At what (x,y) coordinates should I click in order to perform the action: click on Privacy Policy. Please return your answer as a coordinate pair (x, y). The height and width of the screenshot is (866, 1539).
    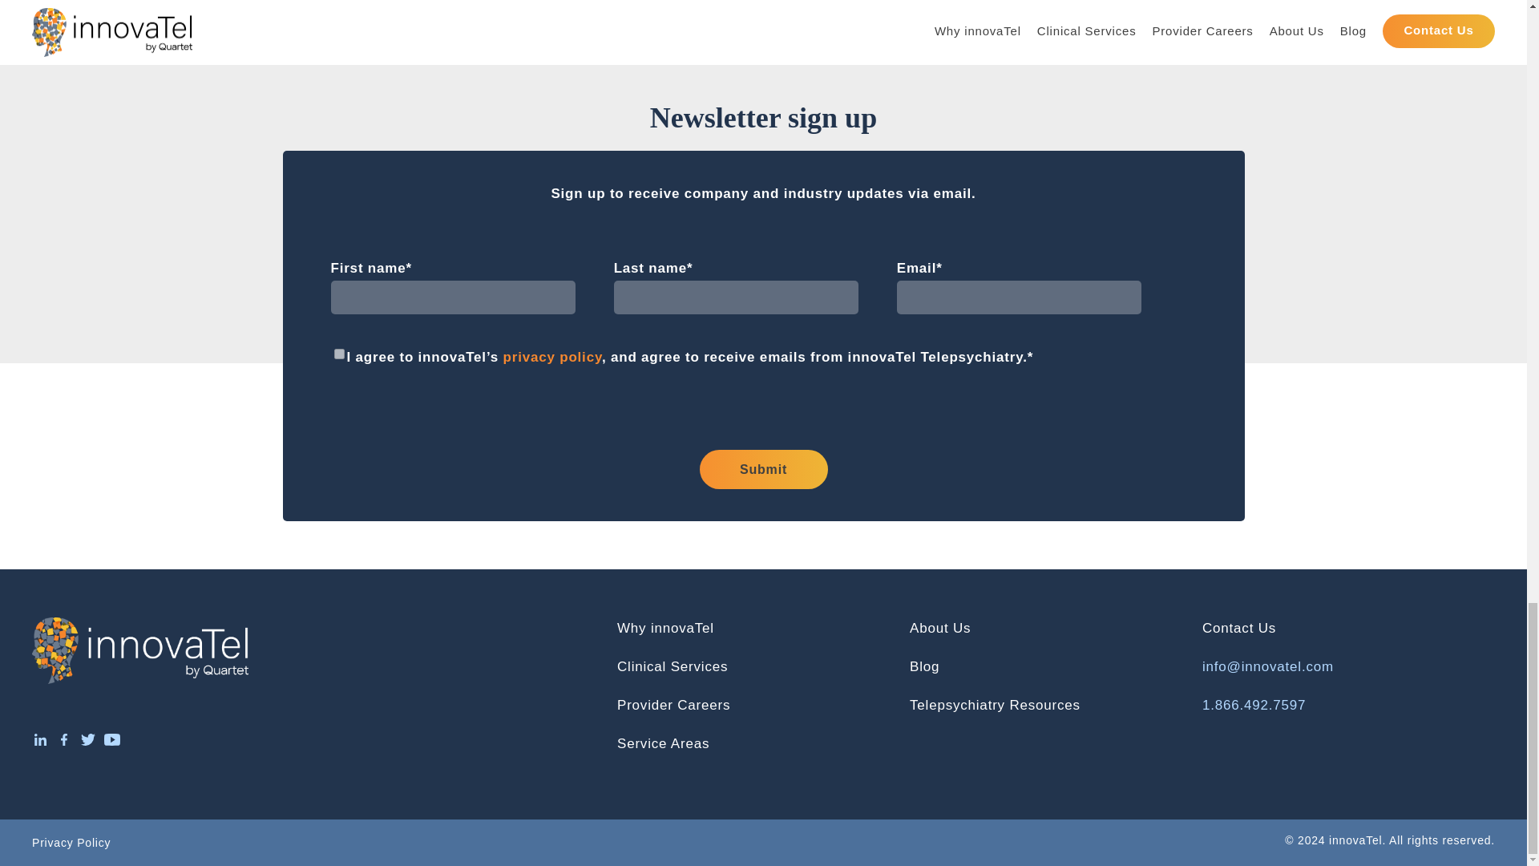
    Looking at the image, I should click on (71, 843).